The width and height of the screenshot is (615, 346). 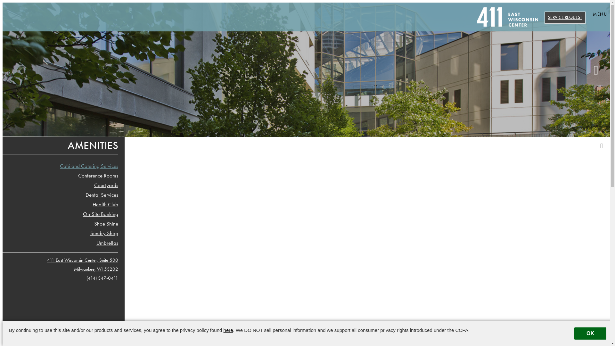 I want to click on Next, so click(x=594, y=70).